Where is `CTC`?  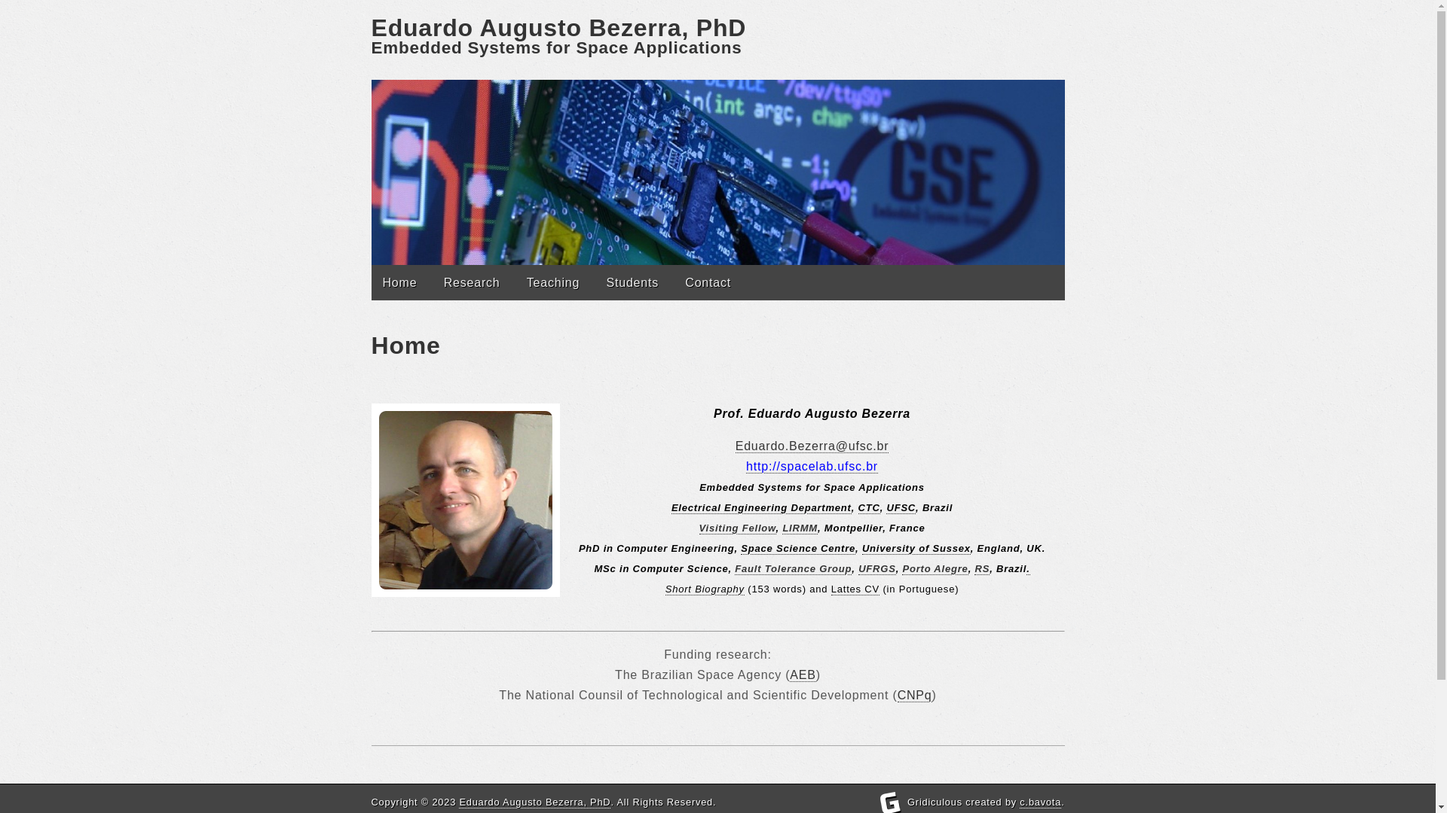
CTC is located at coordinates (870, 508).